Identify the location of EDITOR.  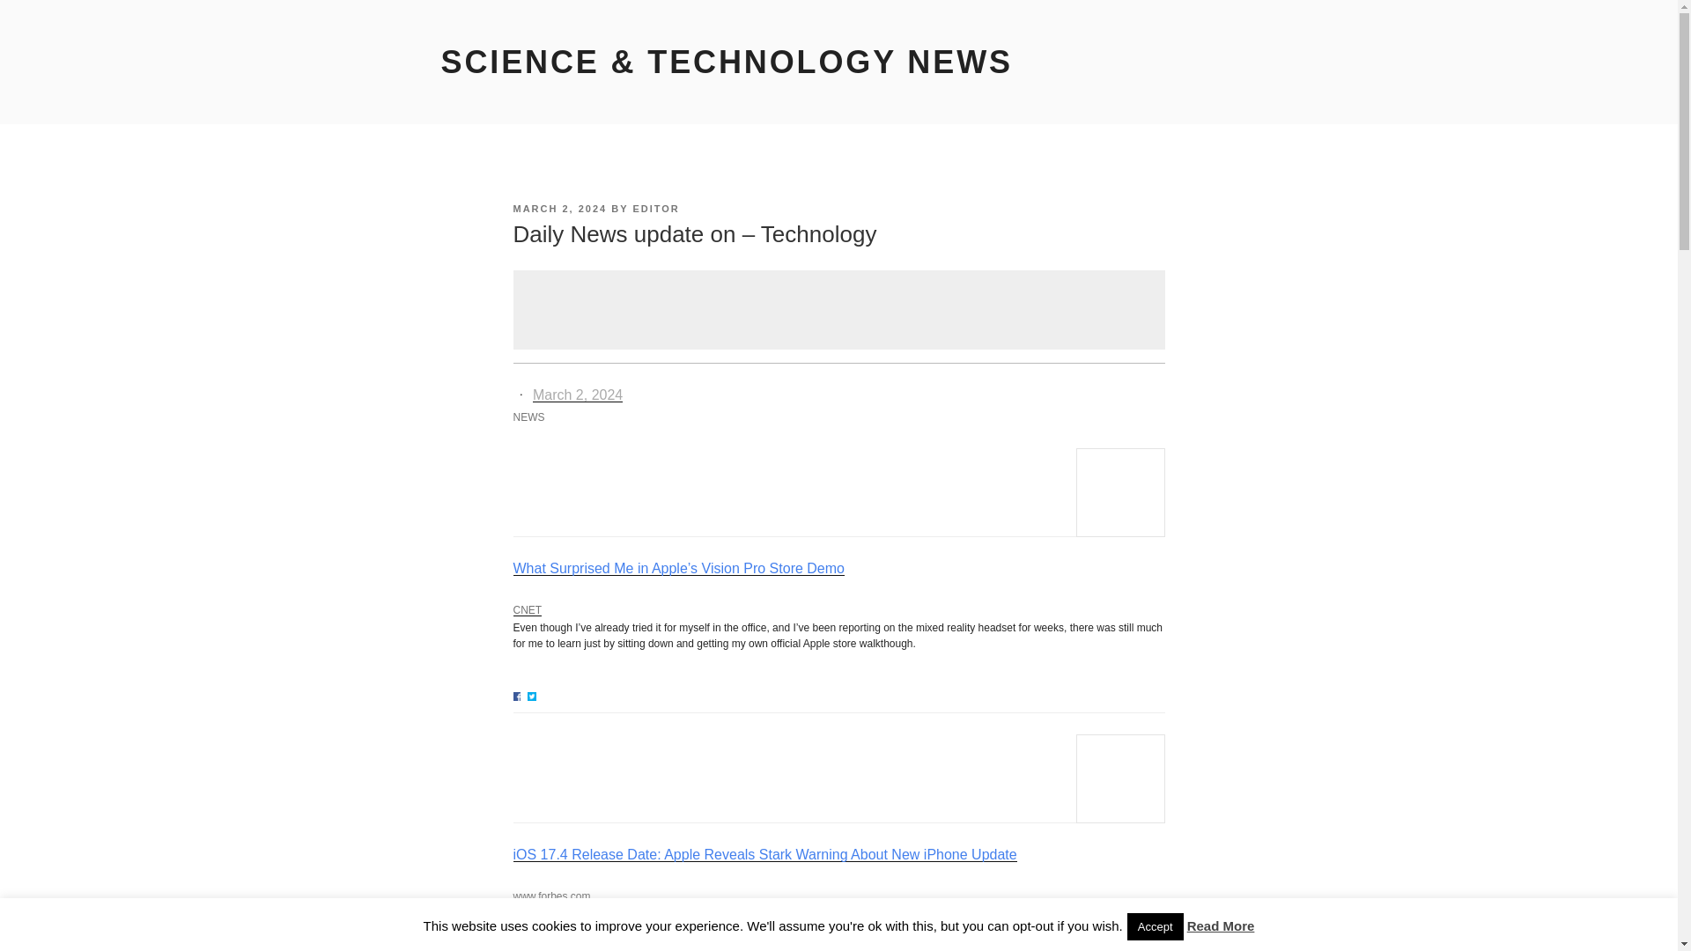
(655, 209).